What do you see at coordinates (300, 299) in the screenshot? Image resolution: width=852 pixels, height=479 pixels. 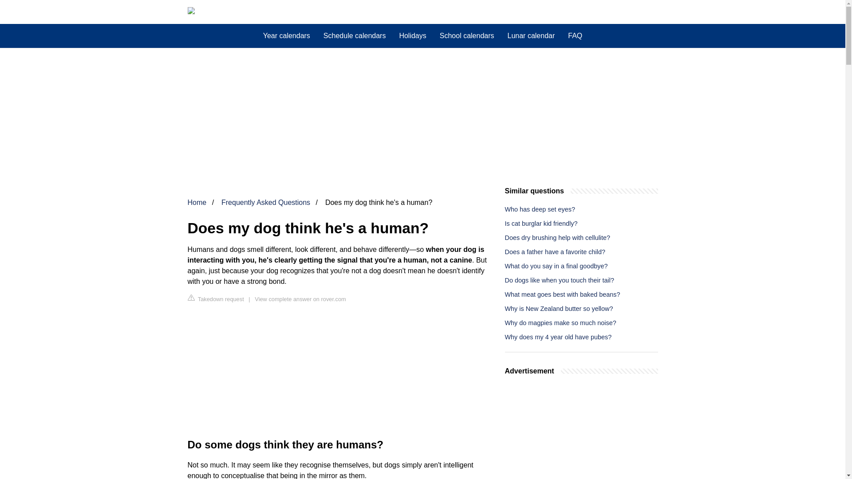 I see `View complete answer on rover.com` at bounding box center [300, 299].